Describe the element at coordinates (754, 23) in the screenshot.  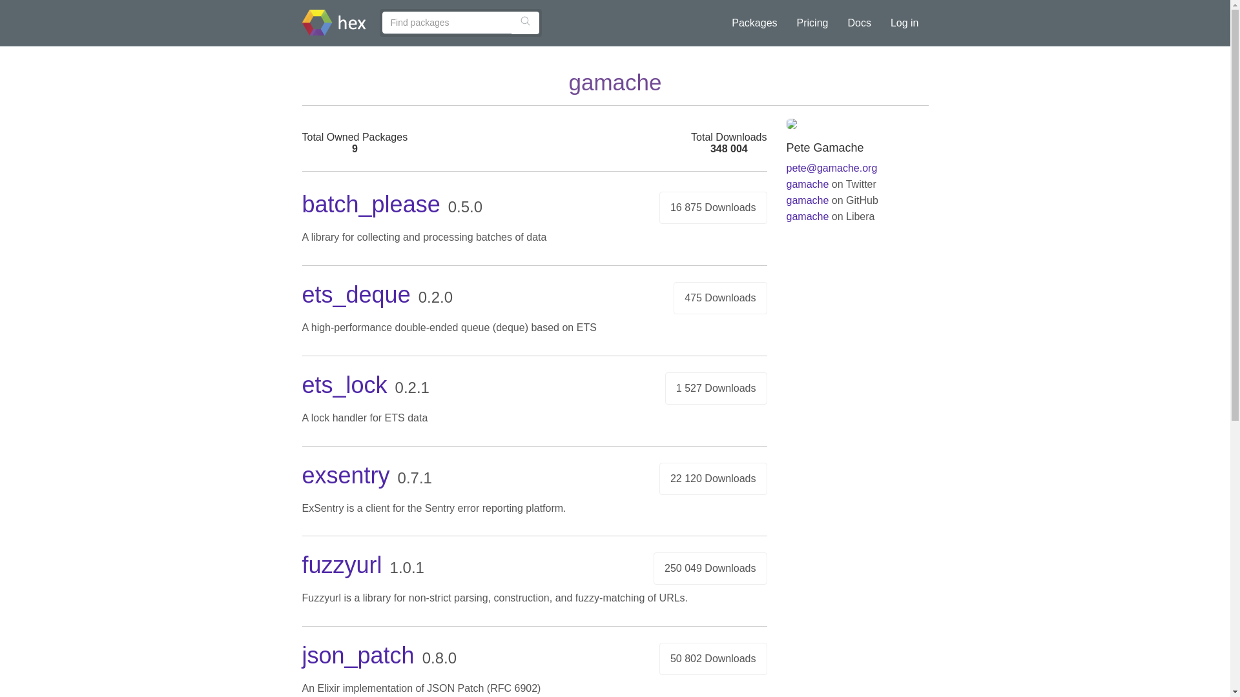
I see `Packages` at that location.